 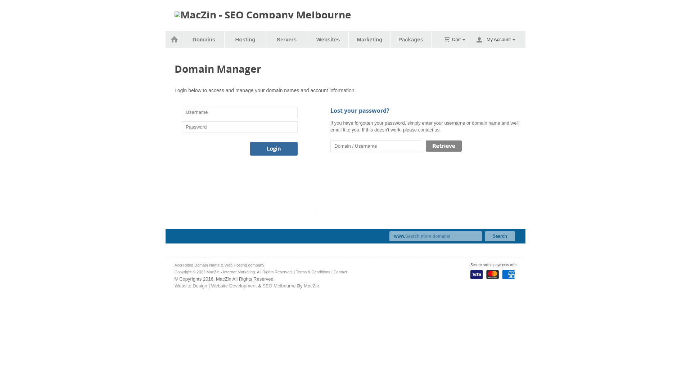 I want to click on SEO Melbourne, so click(x=279, y=286).